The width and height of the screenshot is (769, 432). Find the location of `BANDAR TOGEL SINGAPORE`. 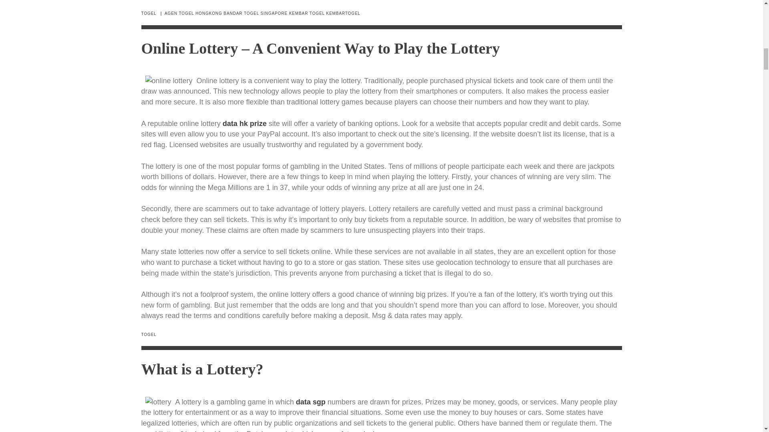

BANDAR TOGEL SINGAPORE is located at coordinates (256, 13).